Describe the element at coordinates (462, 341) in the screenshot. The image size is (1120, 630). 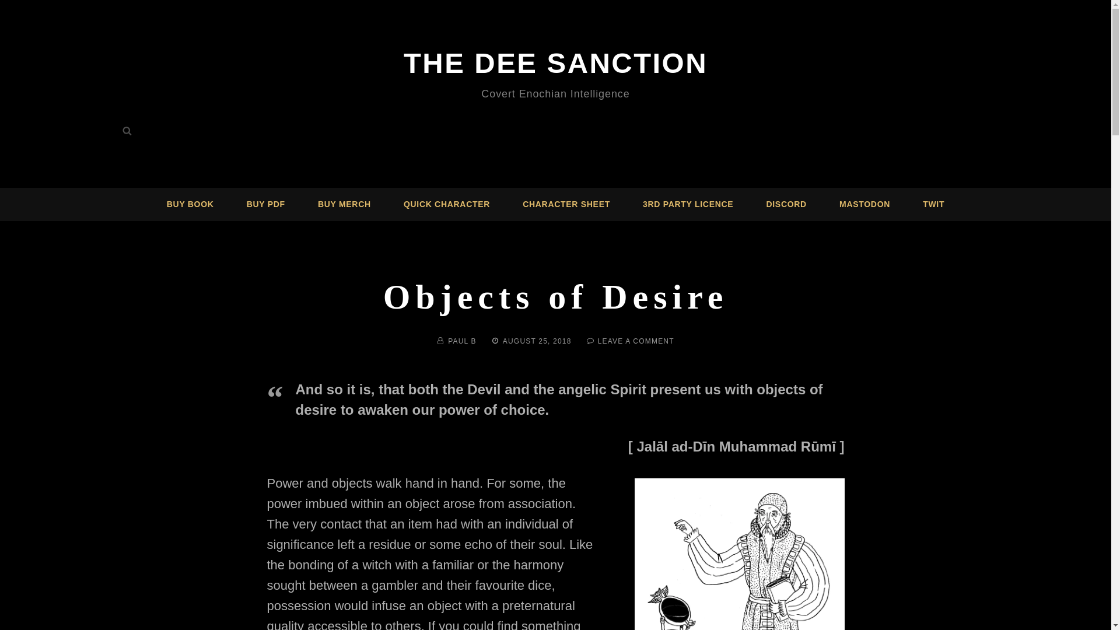
I see `PAUL B` at that location.